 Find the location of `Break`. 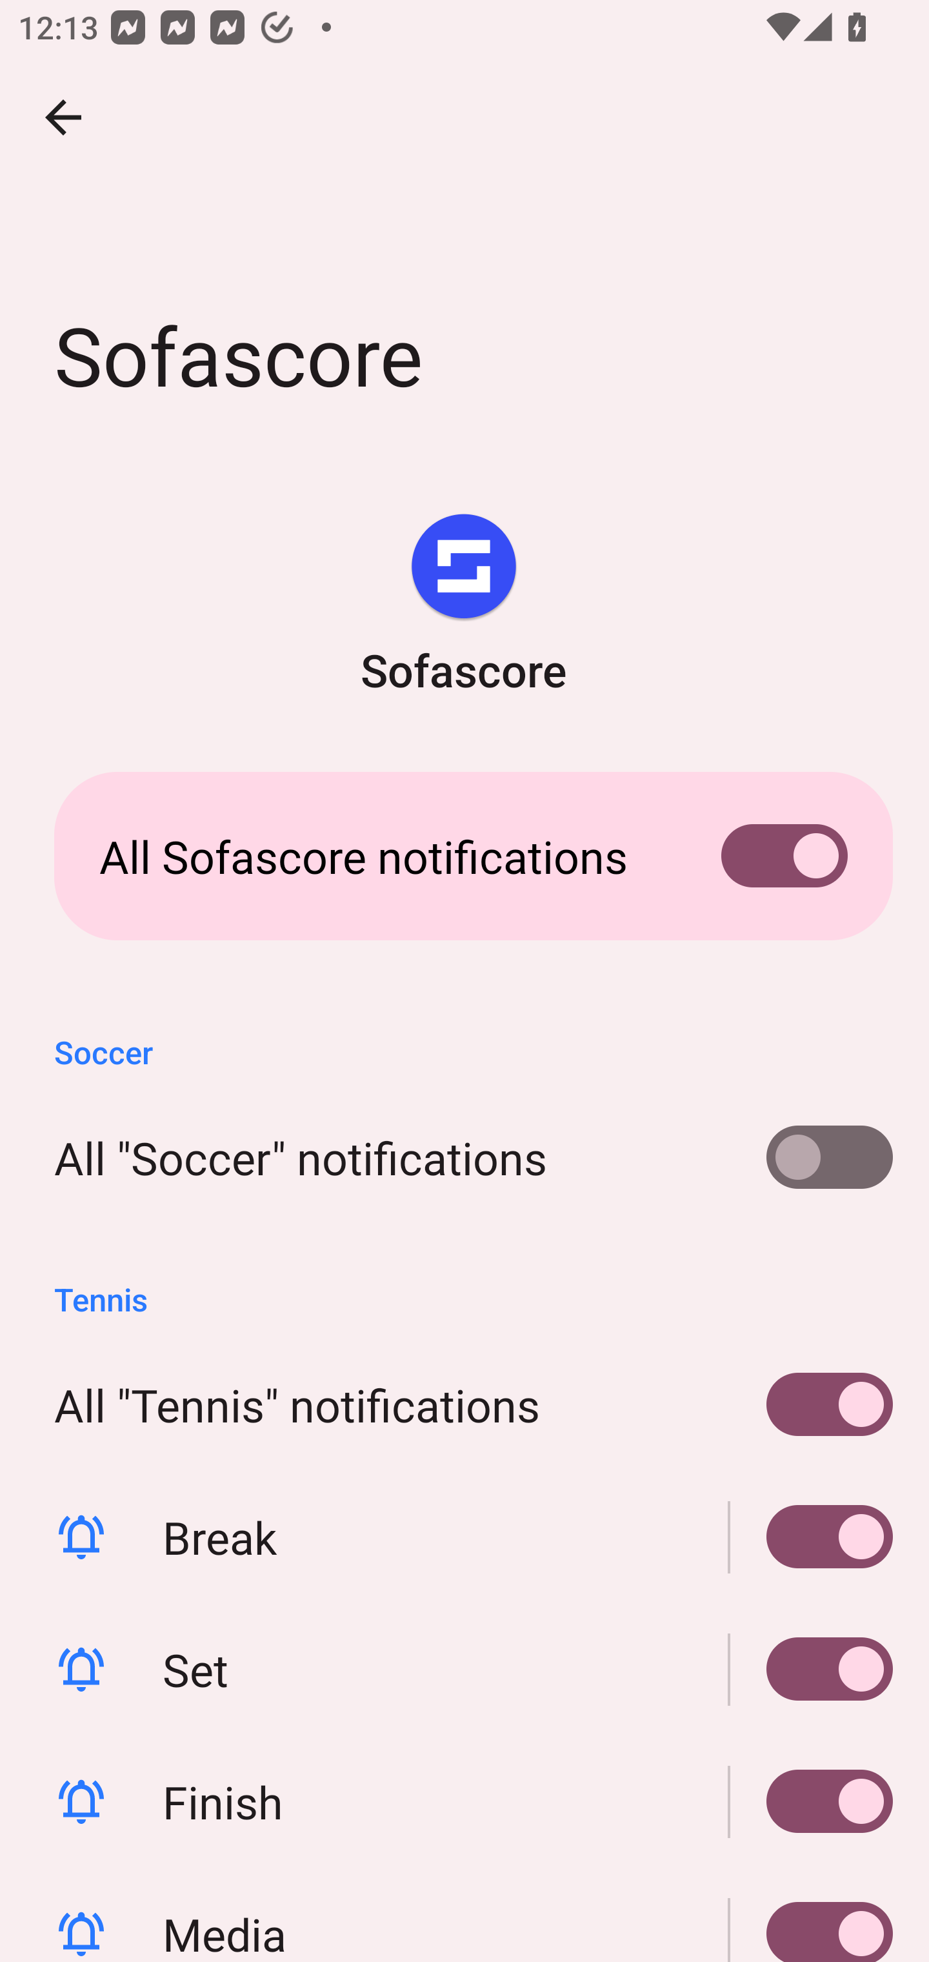

Break is located at coordinates (464, 1537).